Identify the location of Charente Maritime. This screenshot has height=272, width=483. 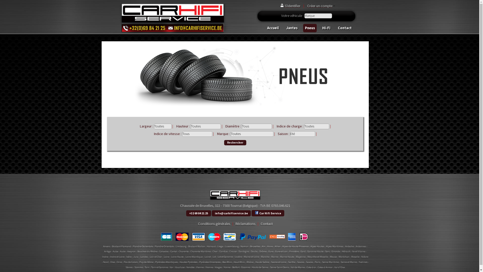
(200, 251).